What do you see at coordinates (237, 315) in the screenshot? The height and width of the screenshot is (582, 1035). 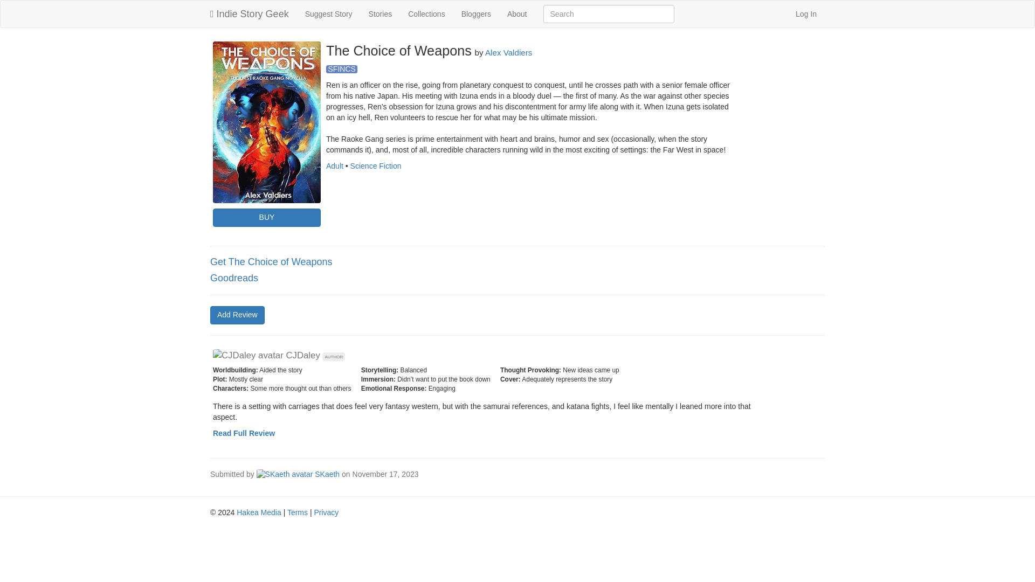 I see `Add Review` at bounding box center [237, 315].